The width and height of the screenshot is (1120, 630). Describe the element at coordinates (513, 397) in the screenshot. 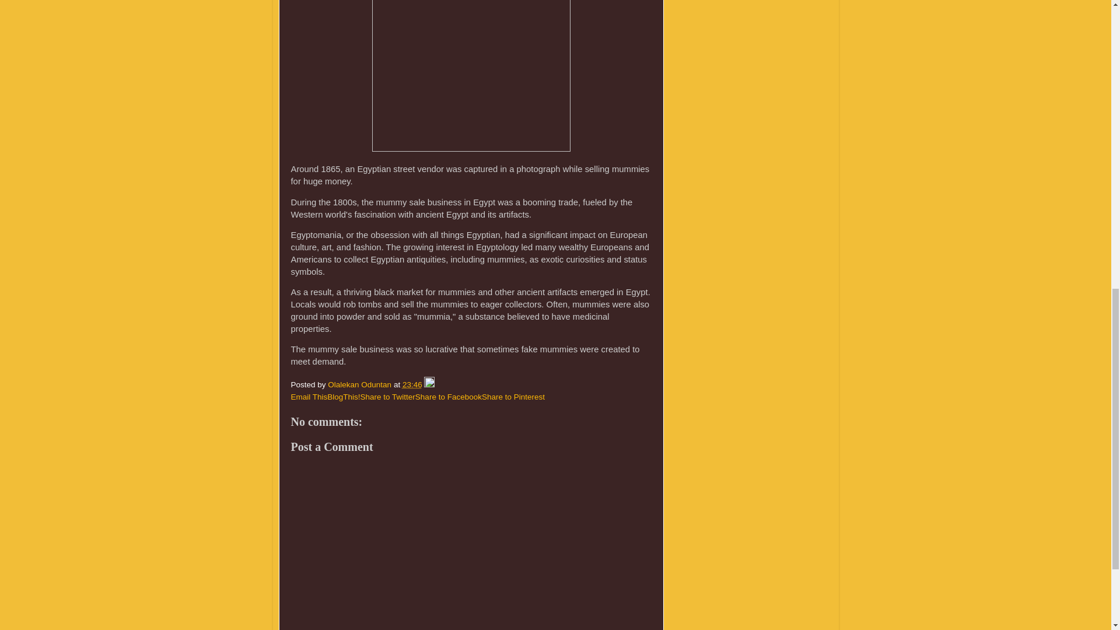

I see `Share to Pinterest` at that location.